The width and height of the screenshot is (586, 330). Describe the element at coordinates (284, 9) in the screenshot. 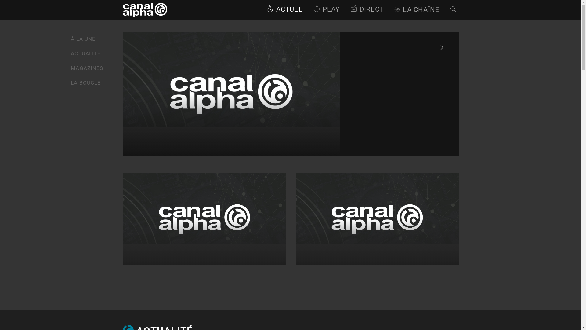

I see `ACTUEL ACTUEL` at that location.